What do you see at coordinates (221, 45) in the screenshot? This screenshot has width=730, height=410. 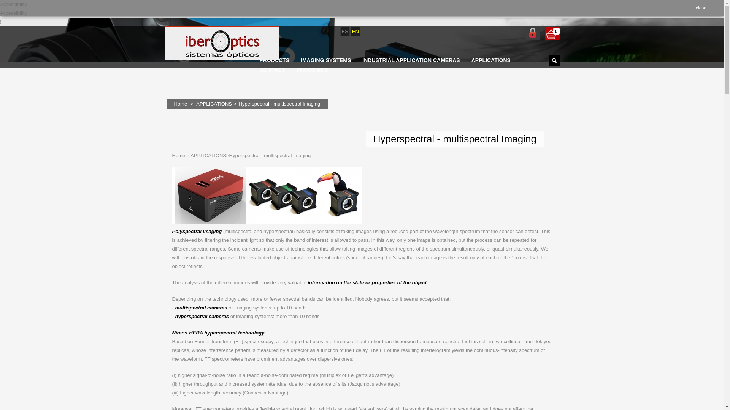 I see `Iberoptics` at bounding box center [221, 45].